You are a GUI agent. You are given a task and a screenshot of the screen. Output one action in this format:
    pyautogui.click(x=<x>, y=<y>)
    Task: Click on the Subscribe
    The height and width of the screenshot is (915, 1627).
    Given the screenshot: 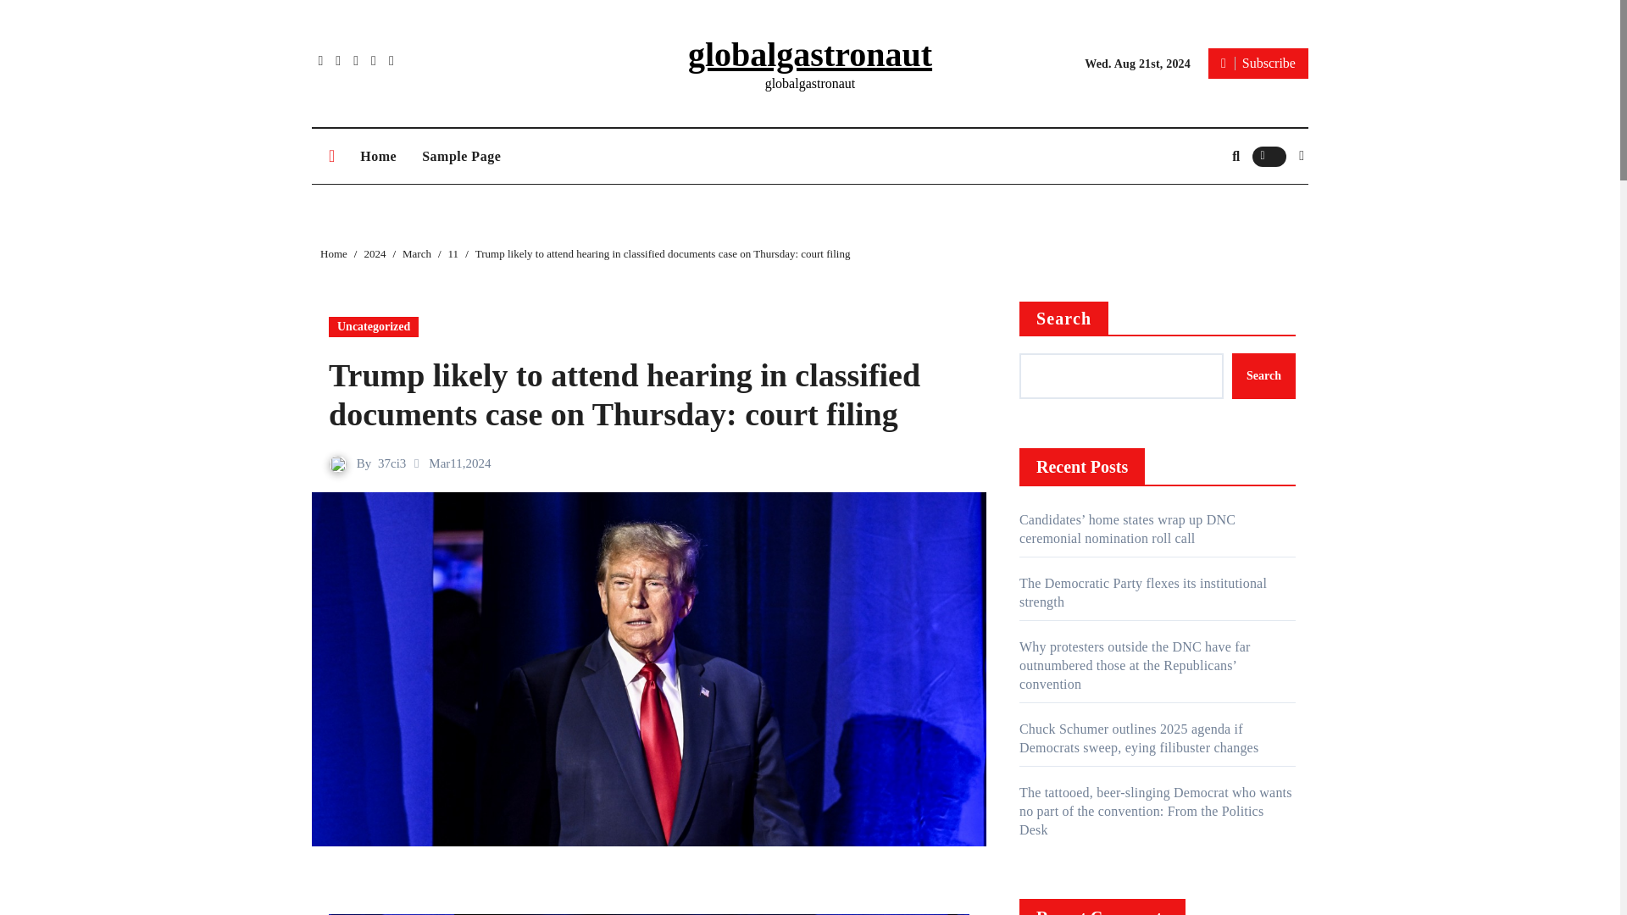 What is the action you would take?
    pyautogui.click(x=1258, y=63)
    